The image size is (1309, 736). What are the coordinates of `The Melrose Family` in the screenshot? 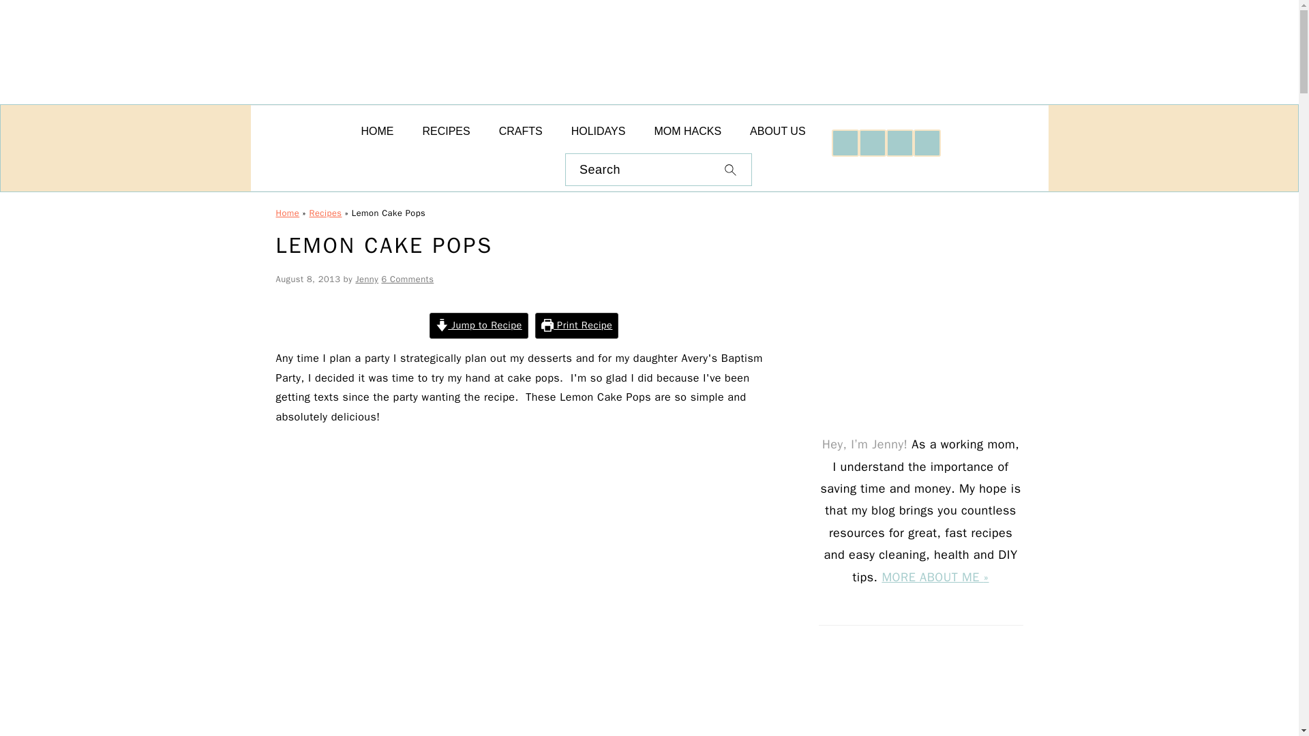 It's located at (360, 45).